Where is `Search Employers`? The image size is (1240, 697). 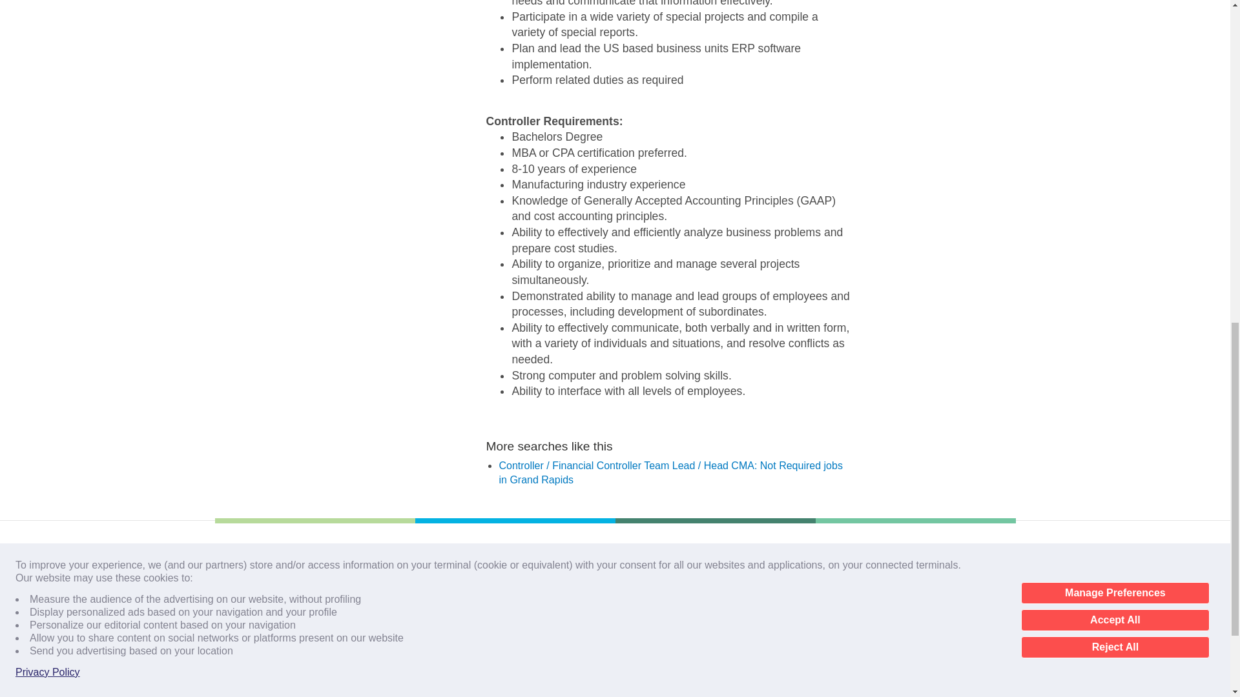
Search Employers is located at coordinates (254, 629).